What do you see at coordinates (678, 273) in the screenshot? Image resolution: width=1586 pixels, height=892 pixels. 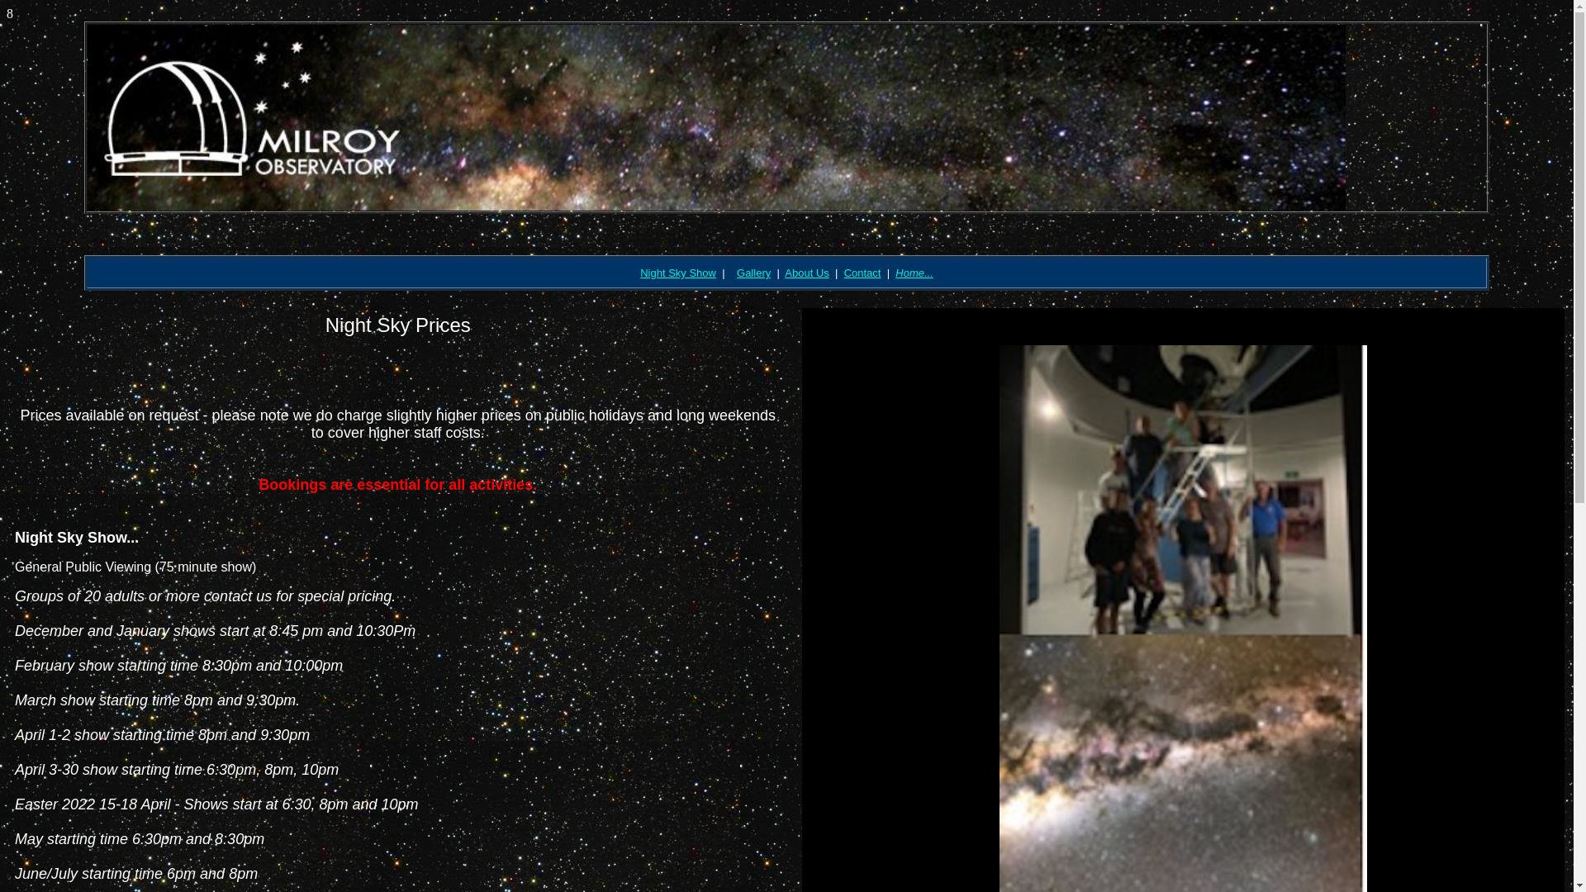 I see `Night Sky Show` at bounding box center [678, 273].